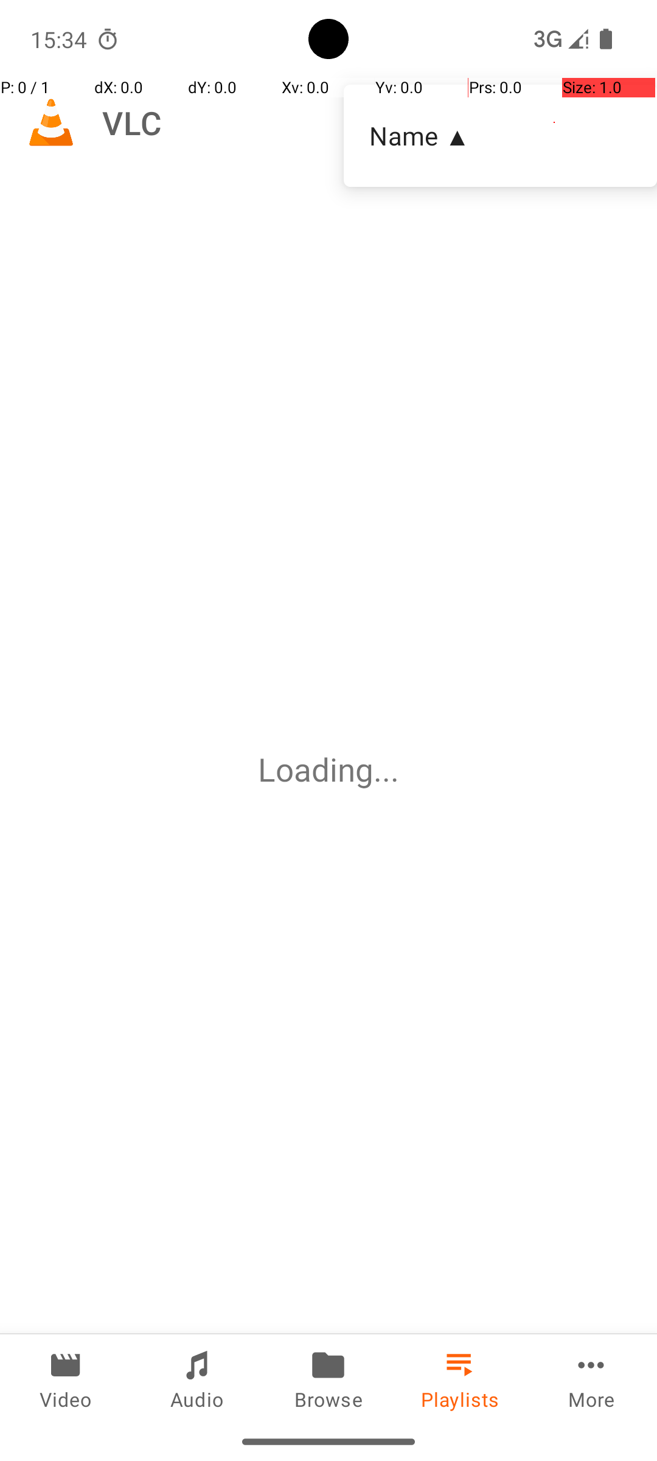  Describe the element at coordinates (500, 136) in the screenshot. I see `Name. Ascending` at that location.